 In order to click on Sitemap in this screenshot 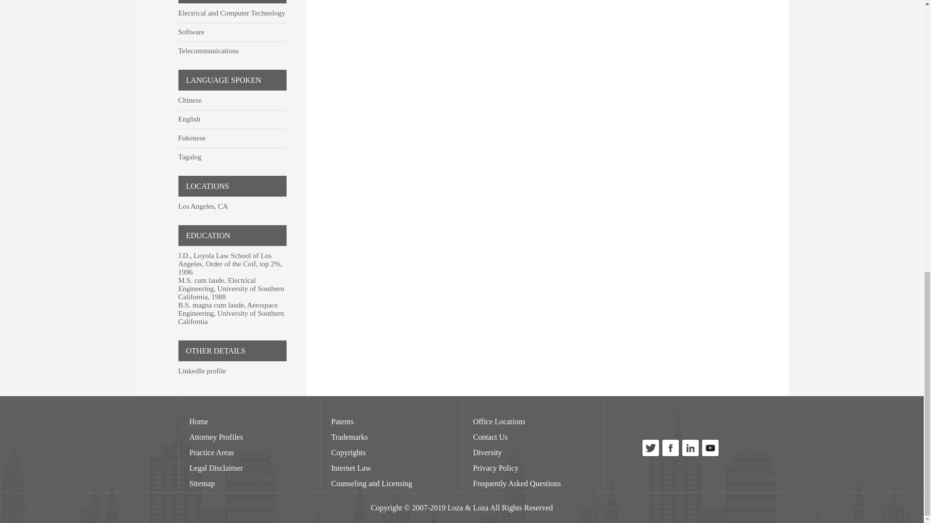, I will do `click(201, 483)`.